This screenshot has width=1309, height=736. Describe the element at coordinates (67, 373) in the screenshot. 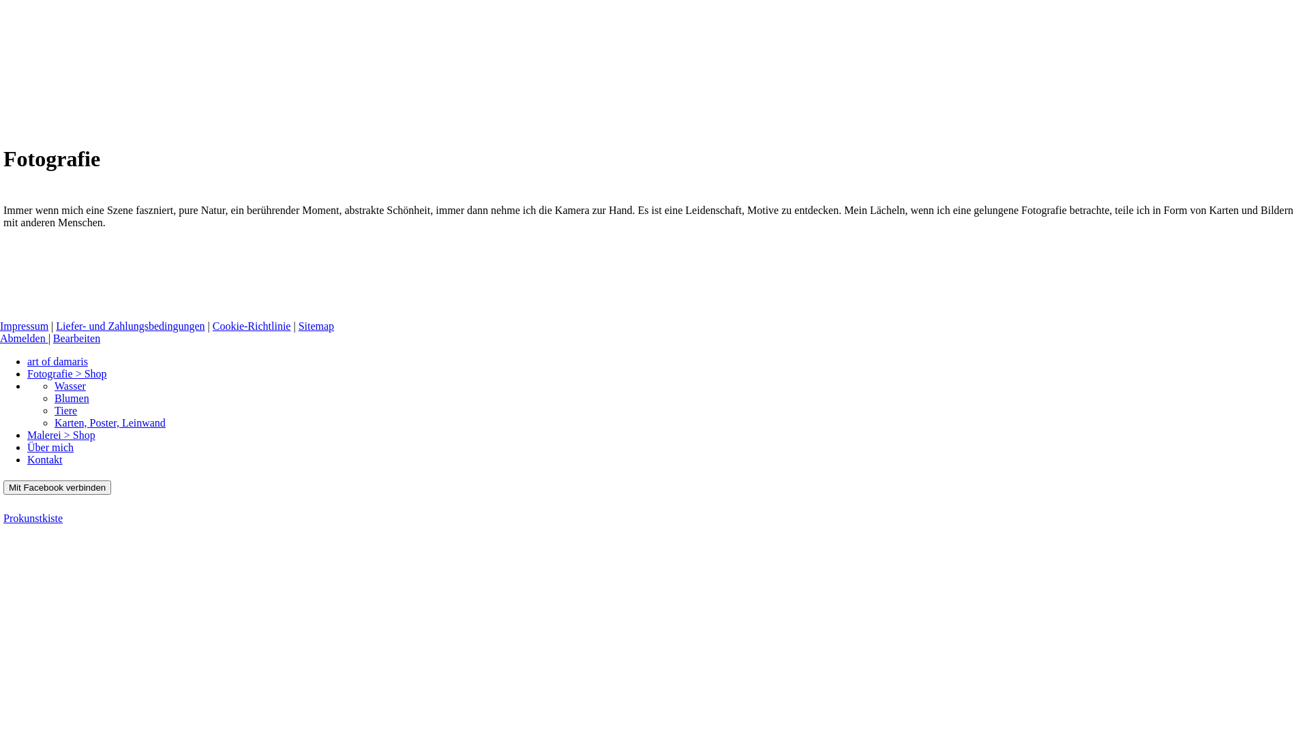

I see `Fotografie > Shop` at that location.